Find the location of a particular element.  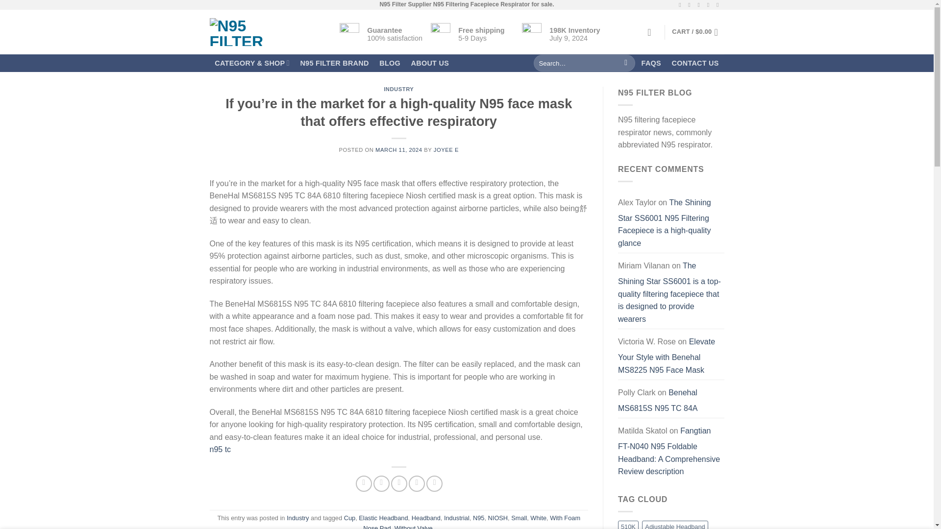

Cart is located at coordinates (697, 32).